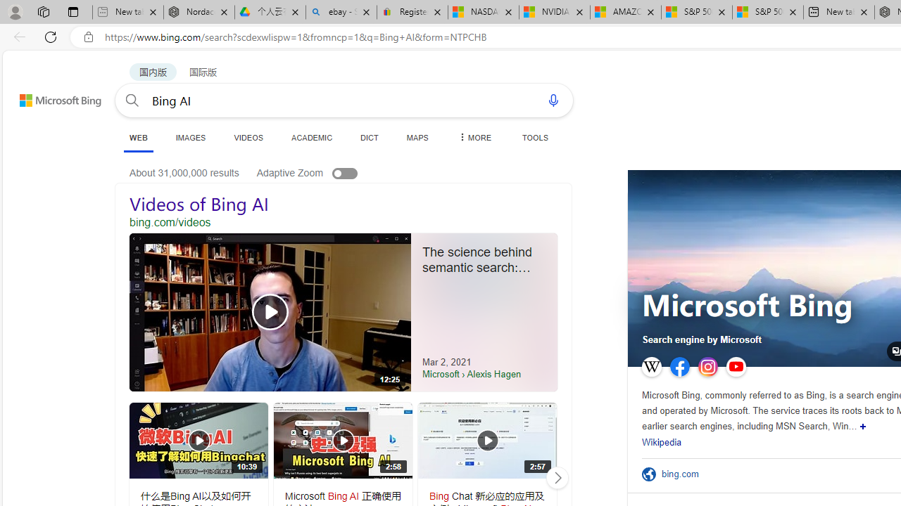  I want to click on YouTube, so click(736, 367).